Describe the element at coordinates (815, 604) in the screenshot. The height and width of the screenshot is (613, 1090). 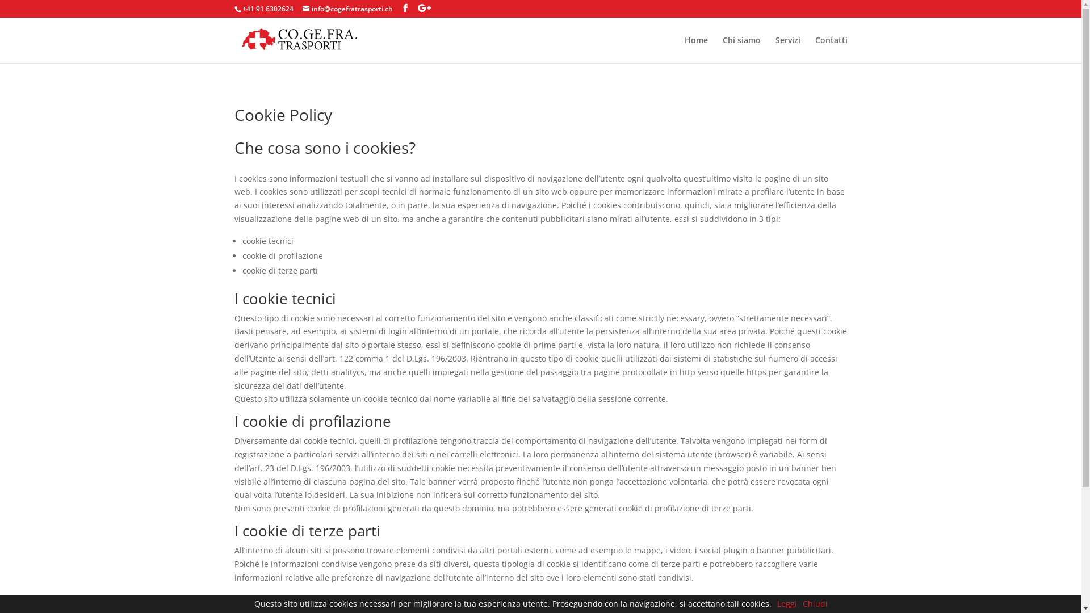
I see `Chiudi` at that location.